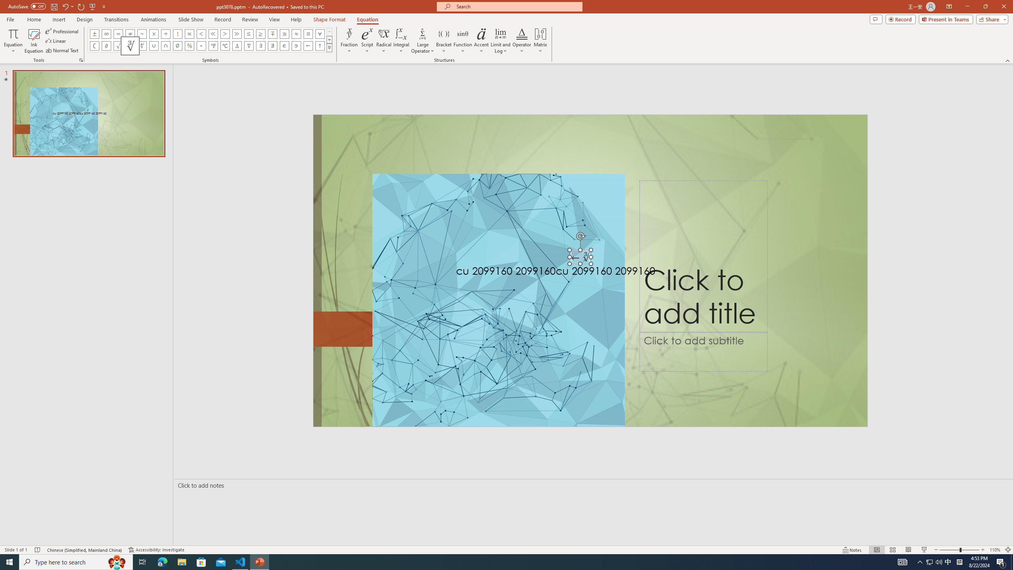 The height and width of the screenshot is (570, 1013). I want to click on Equation Symbol Plus Minus, so click(95, 34).